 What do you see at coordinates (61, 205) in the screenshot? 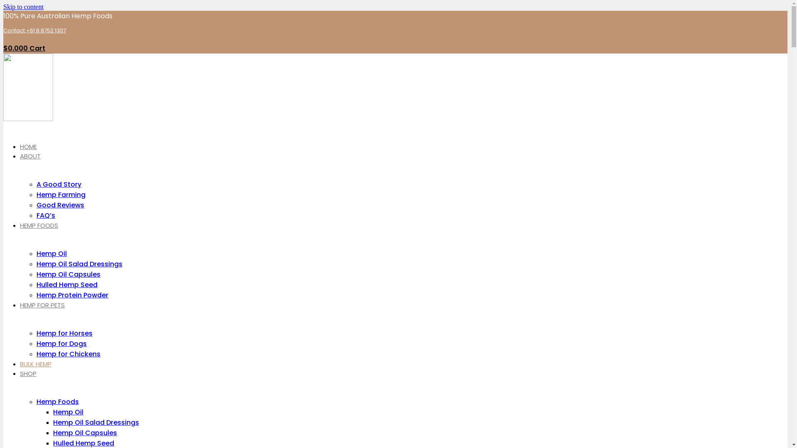
I see `Good Reviews` at bounding box center [61, 205].